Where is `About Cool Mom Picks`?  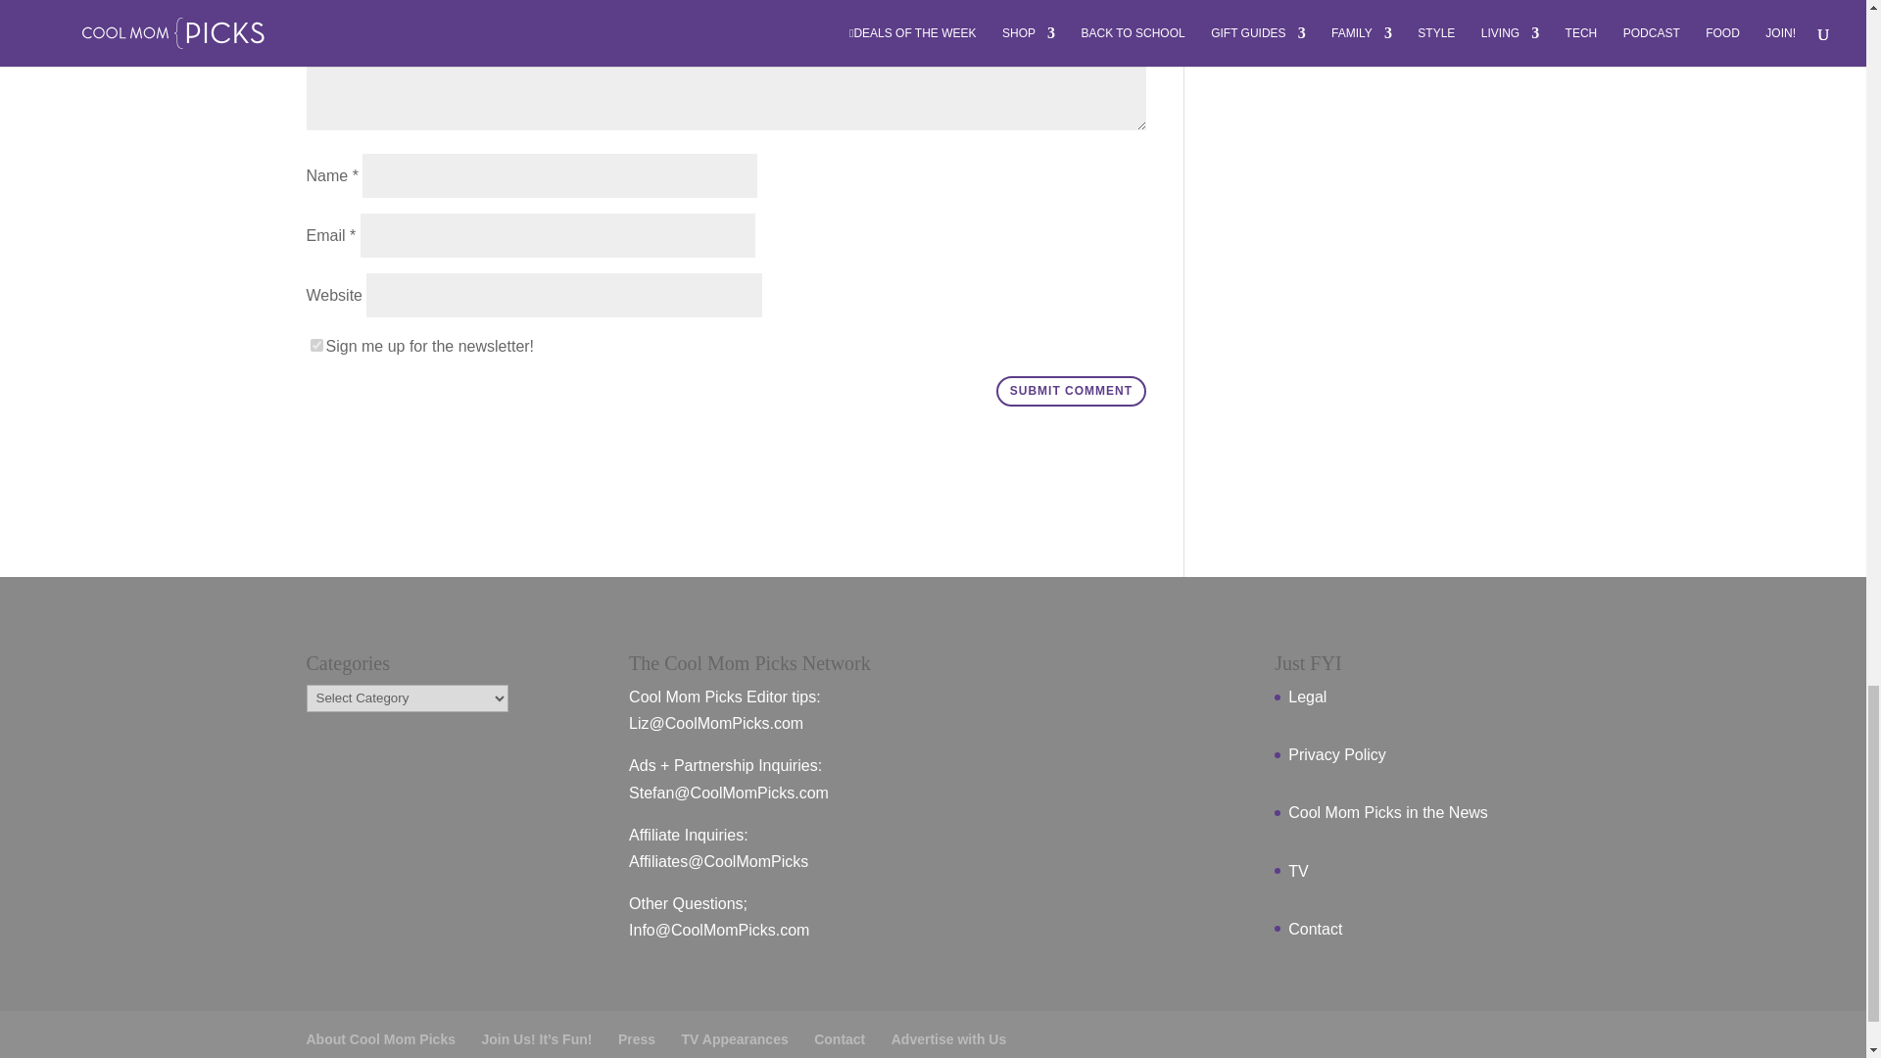 About Cool Mom Picks is located at coordinates (380, 1039).